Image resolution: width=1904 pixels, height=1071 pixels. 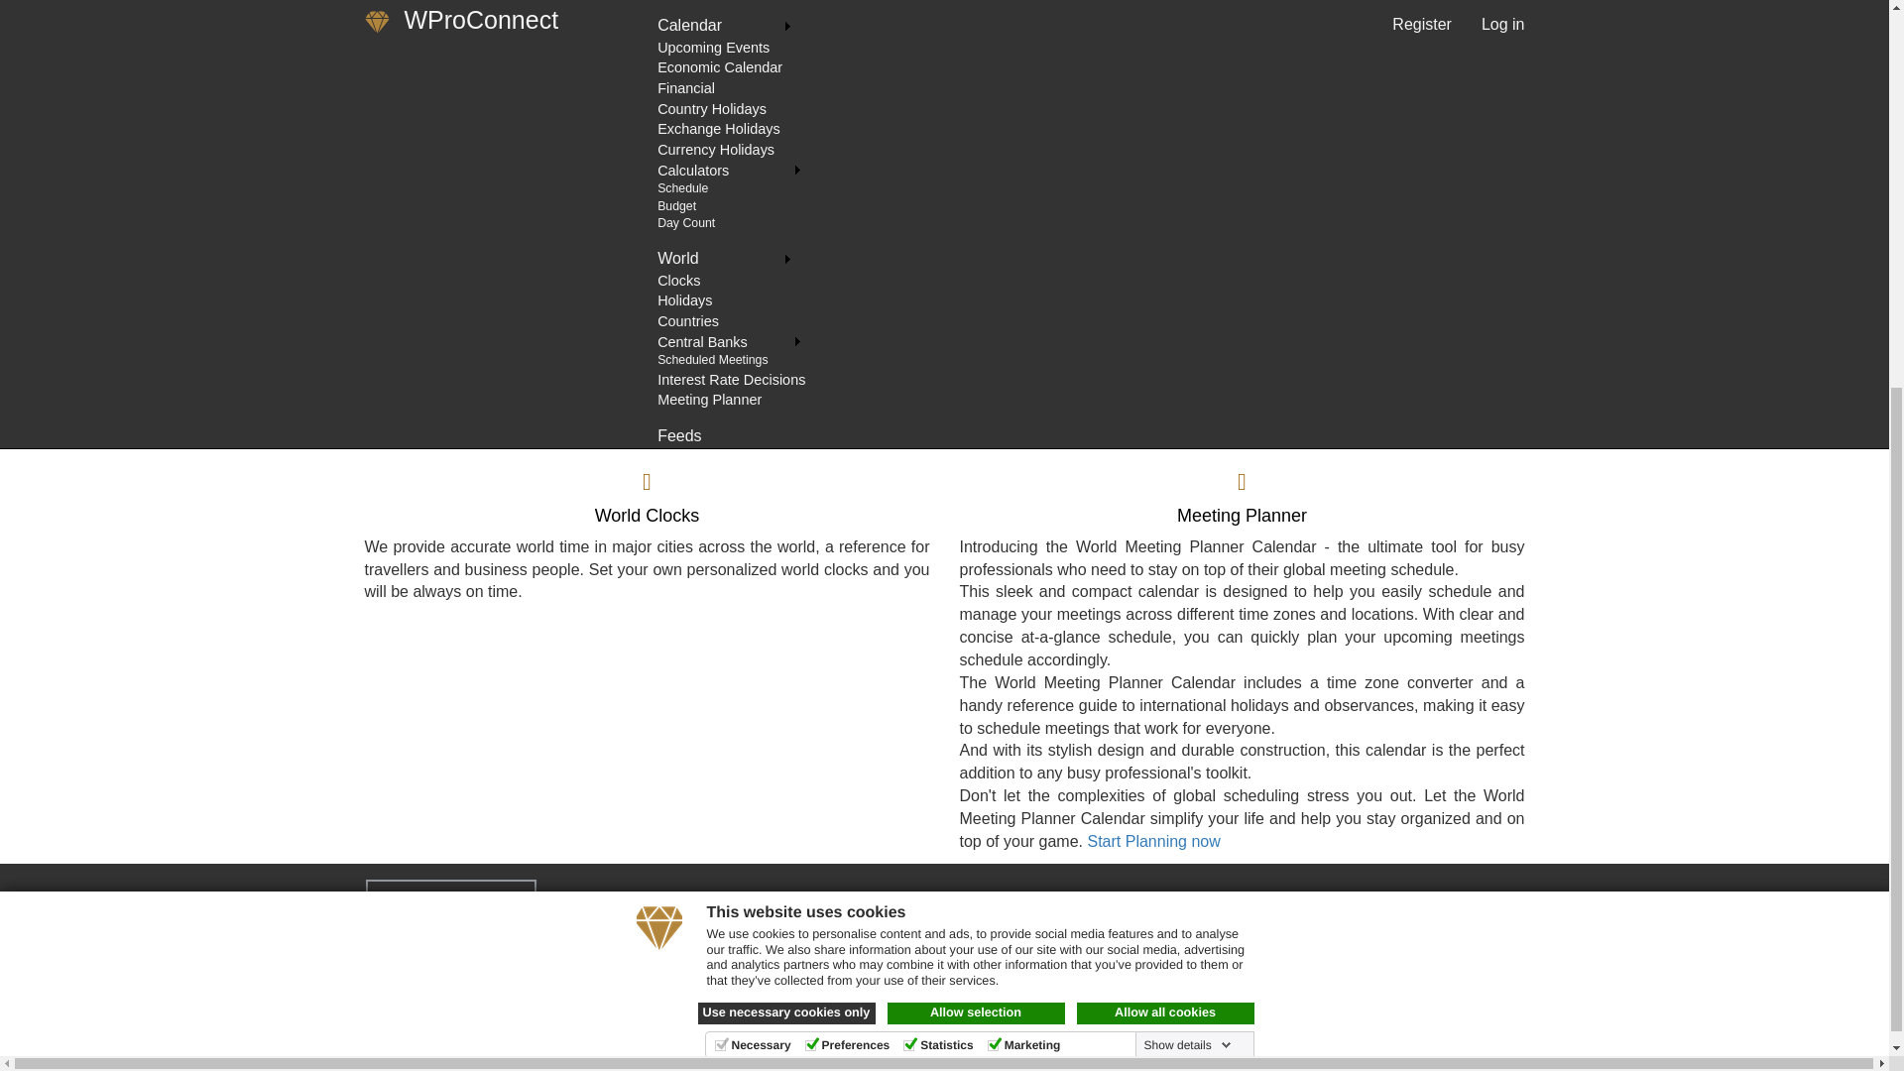 What do you see at coordinates (1166, 399) in the screenshot?
I see `Allow all cookies` at bounding box center [1166, 399].